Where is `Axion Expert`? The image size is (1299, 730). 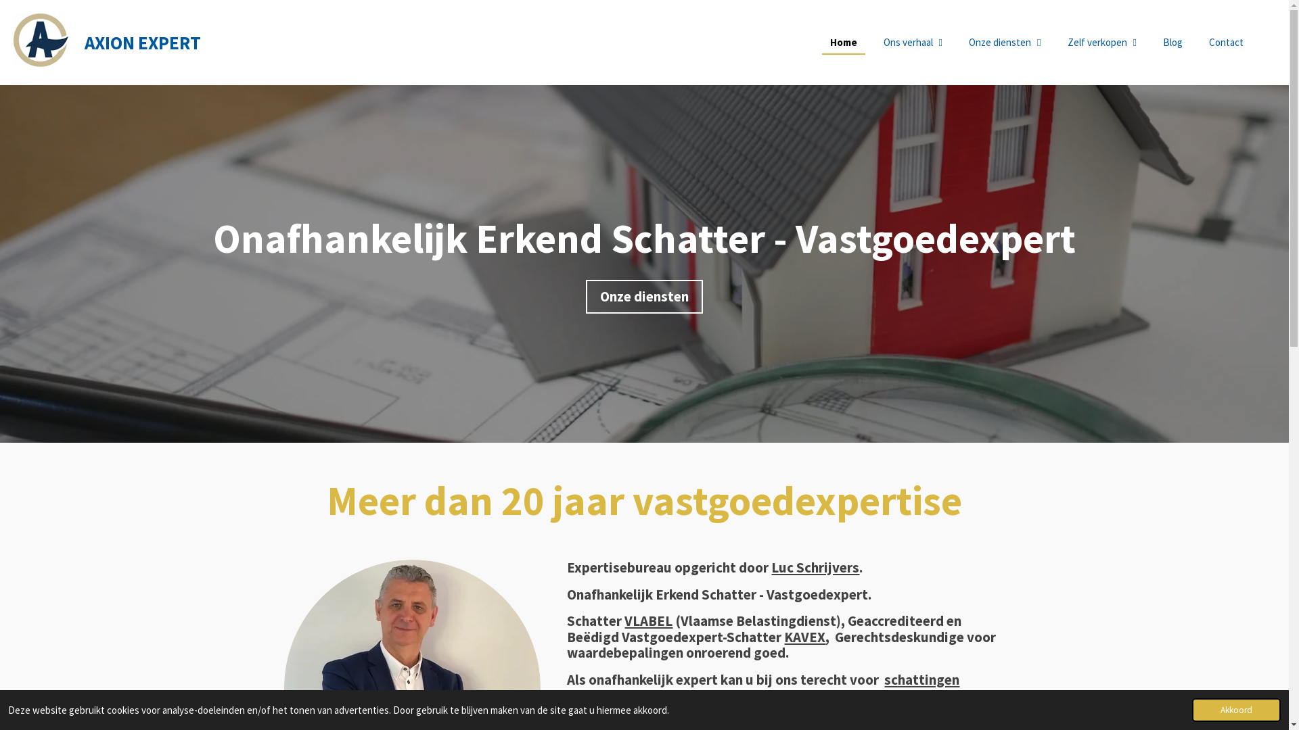
Axion Expert is located at coordinates (42, 41).